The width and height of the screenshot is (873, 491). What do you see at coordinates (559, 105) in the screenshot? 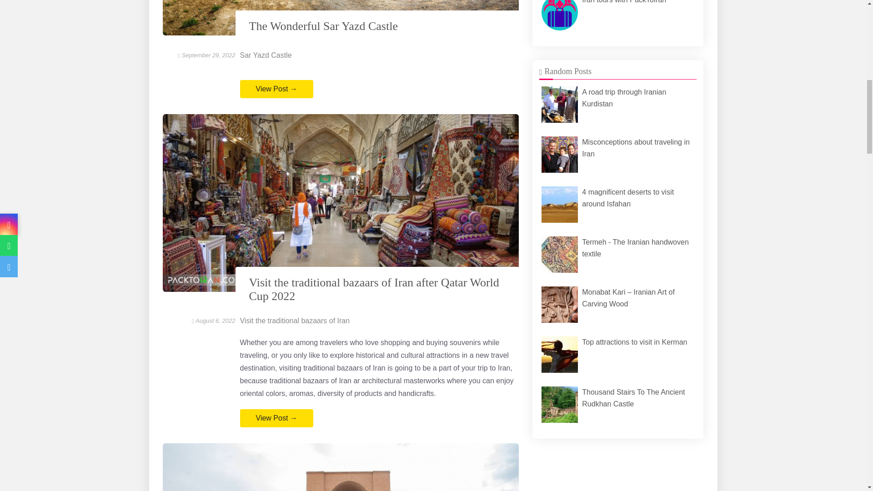
I see `A road trip through Iranian Kurdistan` at bounding box center [559, 105].